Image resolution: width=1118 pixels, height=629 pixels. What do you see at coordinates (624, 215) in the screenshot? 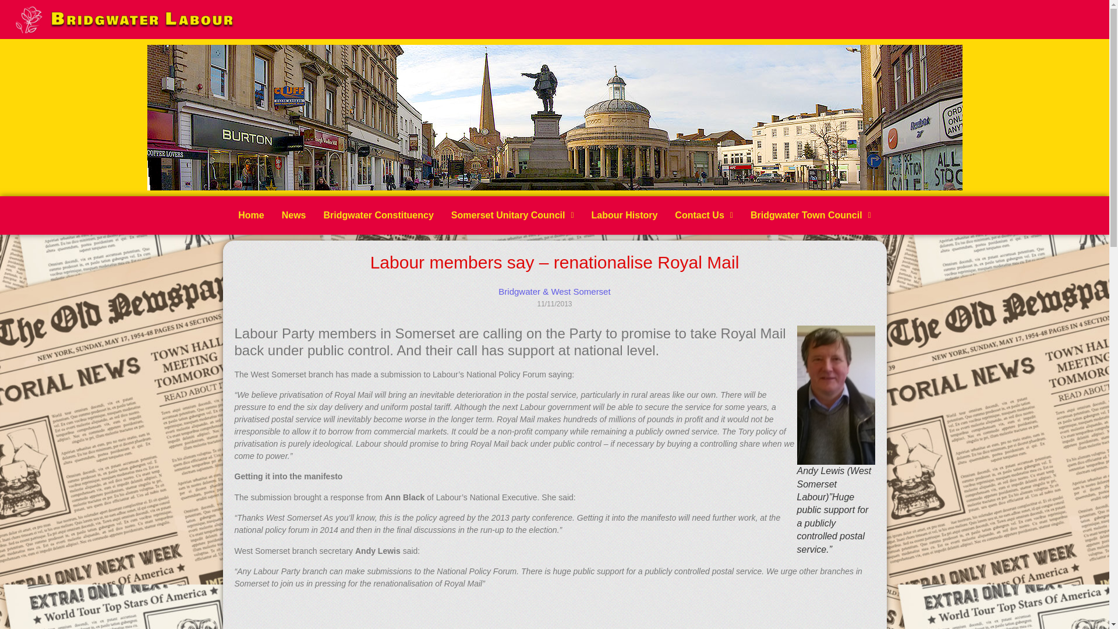
I see `Labour History` at bounding box center [624, 215].